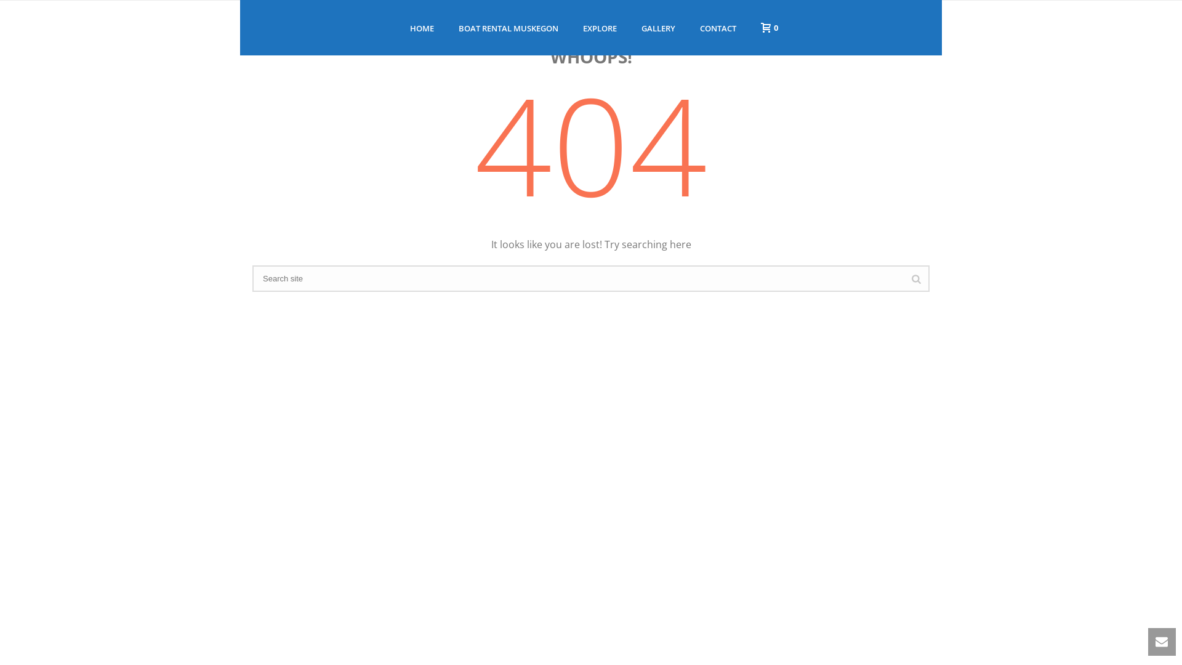 This screenshot has height=665, width=1182. I want to click on CONTACT, so click(718, 28).